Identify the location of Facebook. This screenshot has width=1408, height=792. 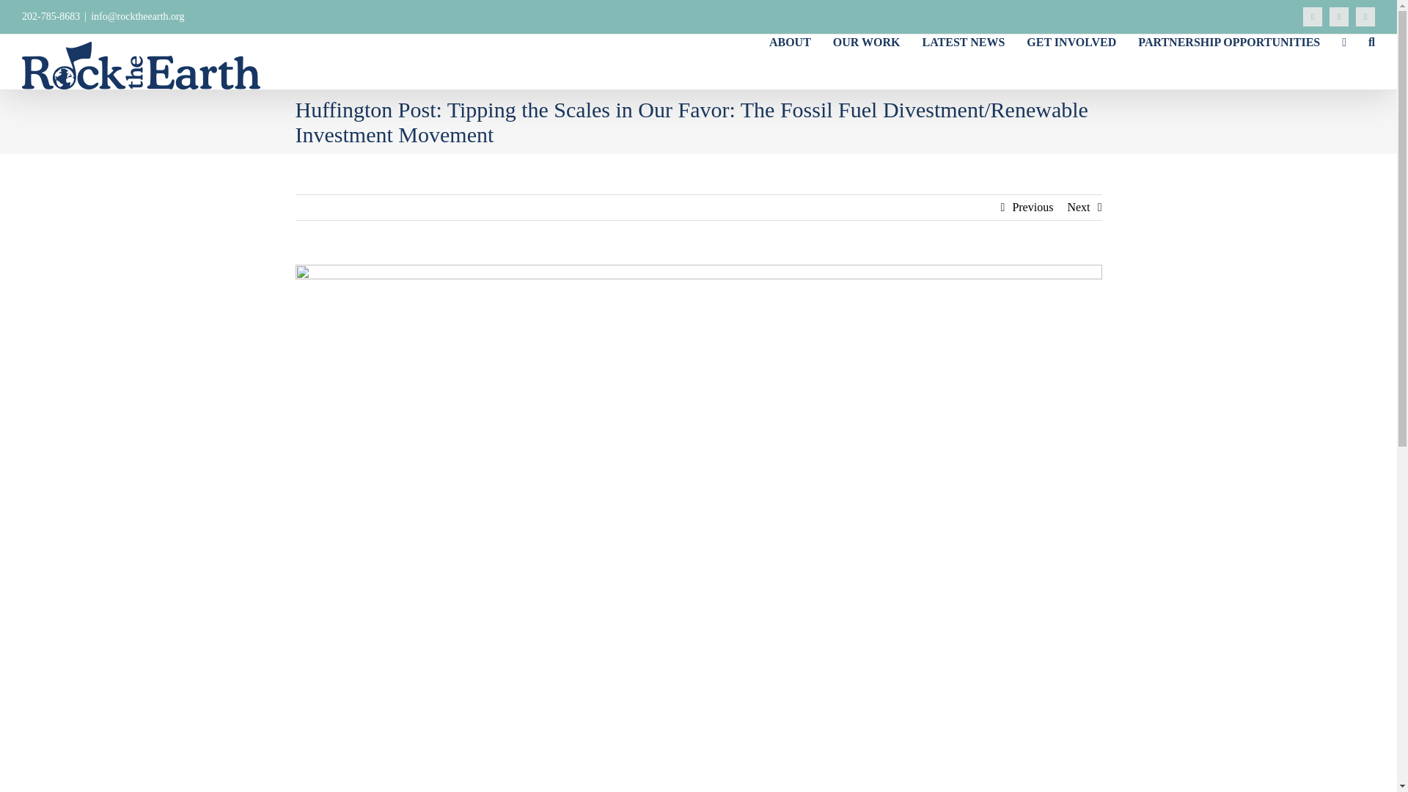
(1313, 16).